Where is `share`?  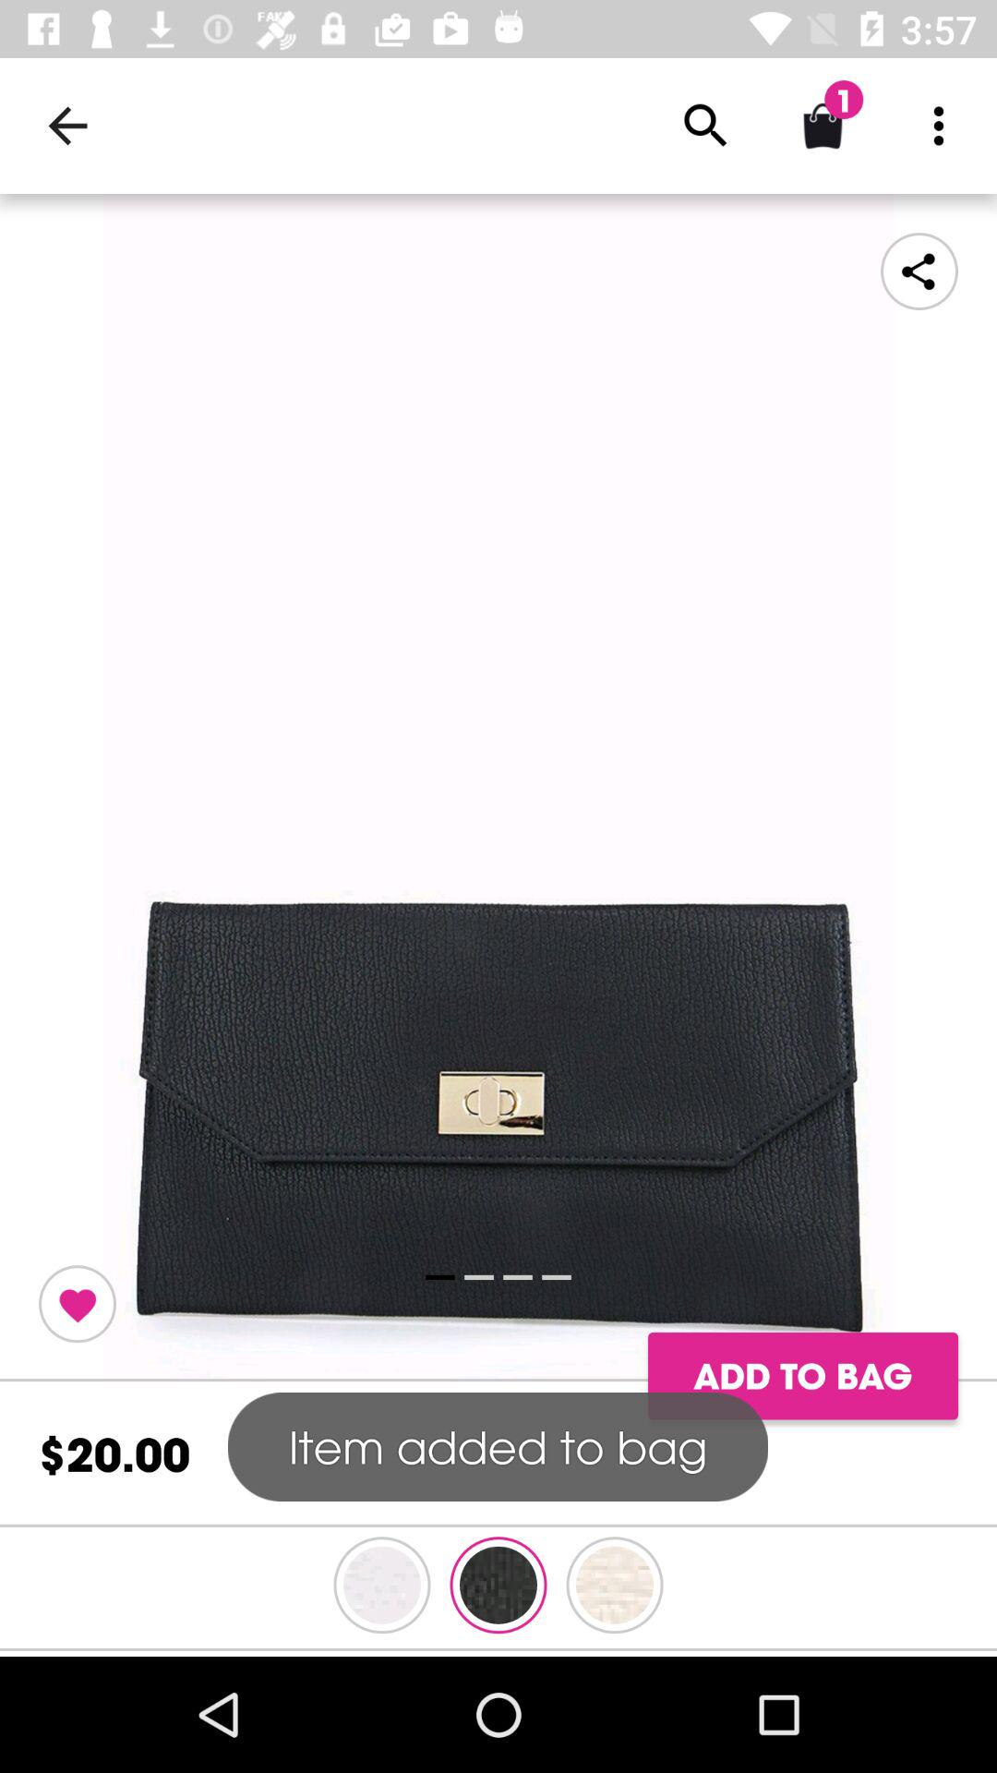
share is located at coordinates (919, 271).